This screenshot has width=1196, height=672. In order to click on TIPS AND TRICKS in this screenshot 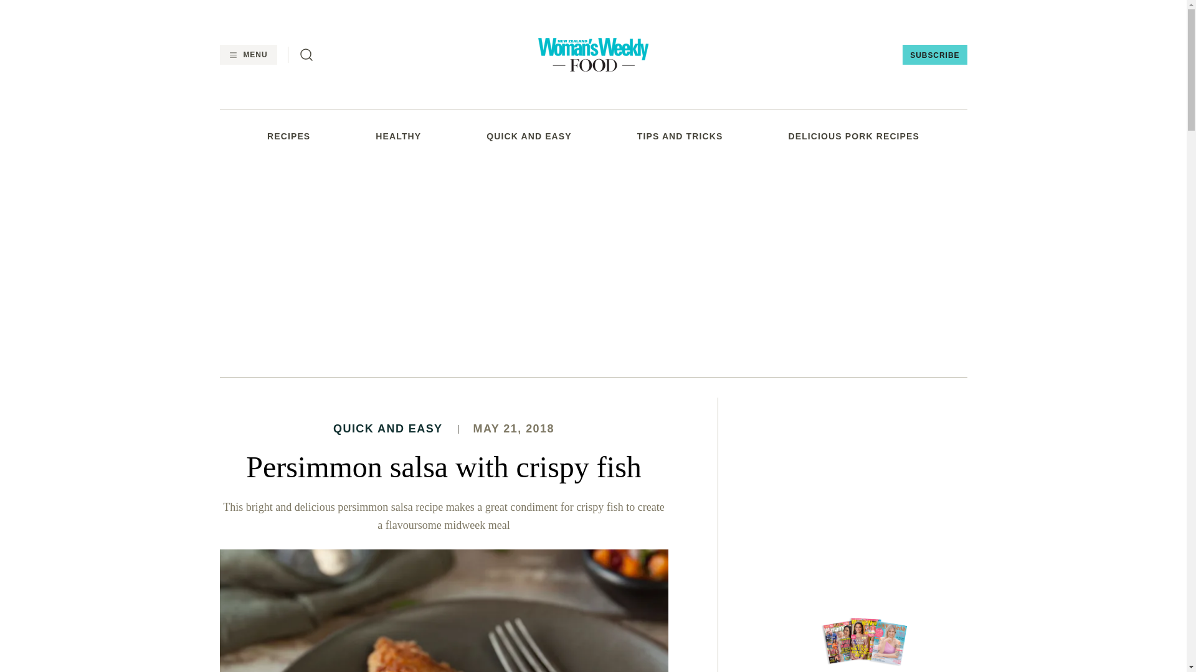, I will do `click(680, 136)`.